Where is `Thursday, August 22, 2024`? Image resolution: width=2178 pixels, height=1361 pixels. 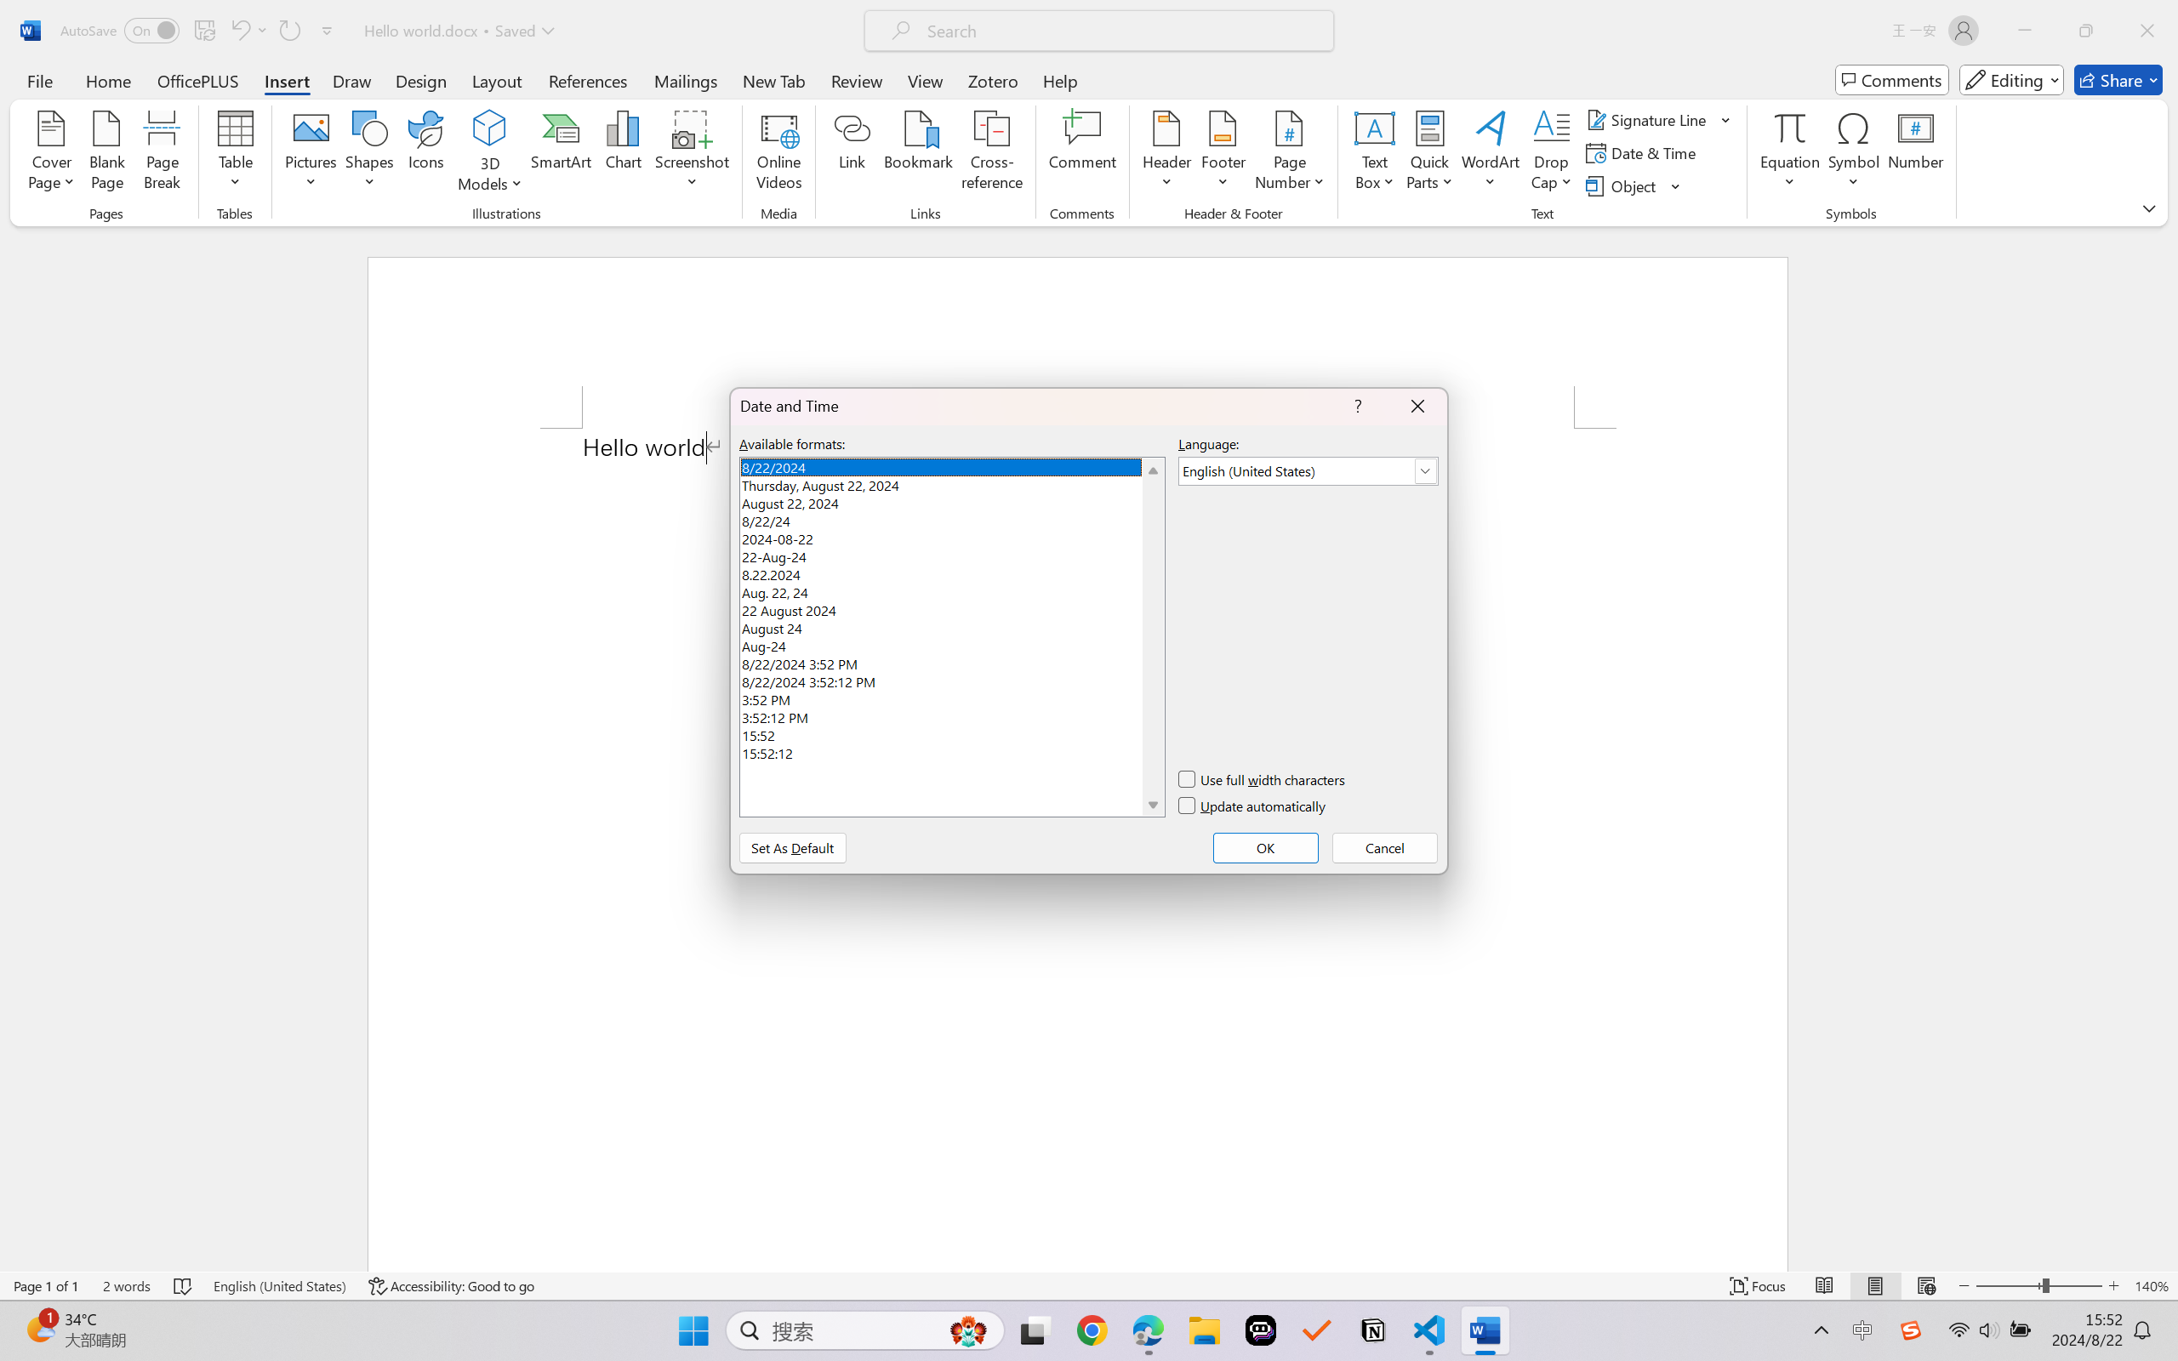 Thursday, August 22, 2024 is located at coordinates (951, 483).